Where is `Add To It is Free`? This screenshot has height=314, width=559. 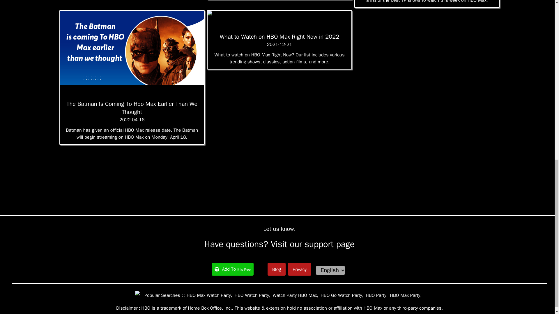 Add To It is Free is located at coordinates (233, 269).